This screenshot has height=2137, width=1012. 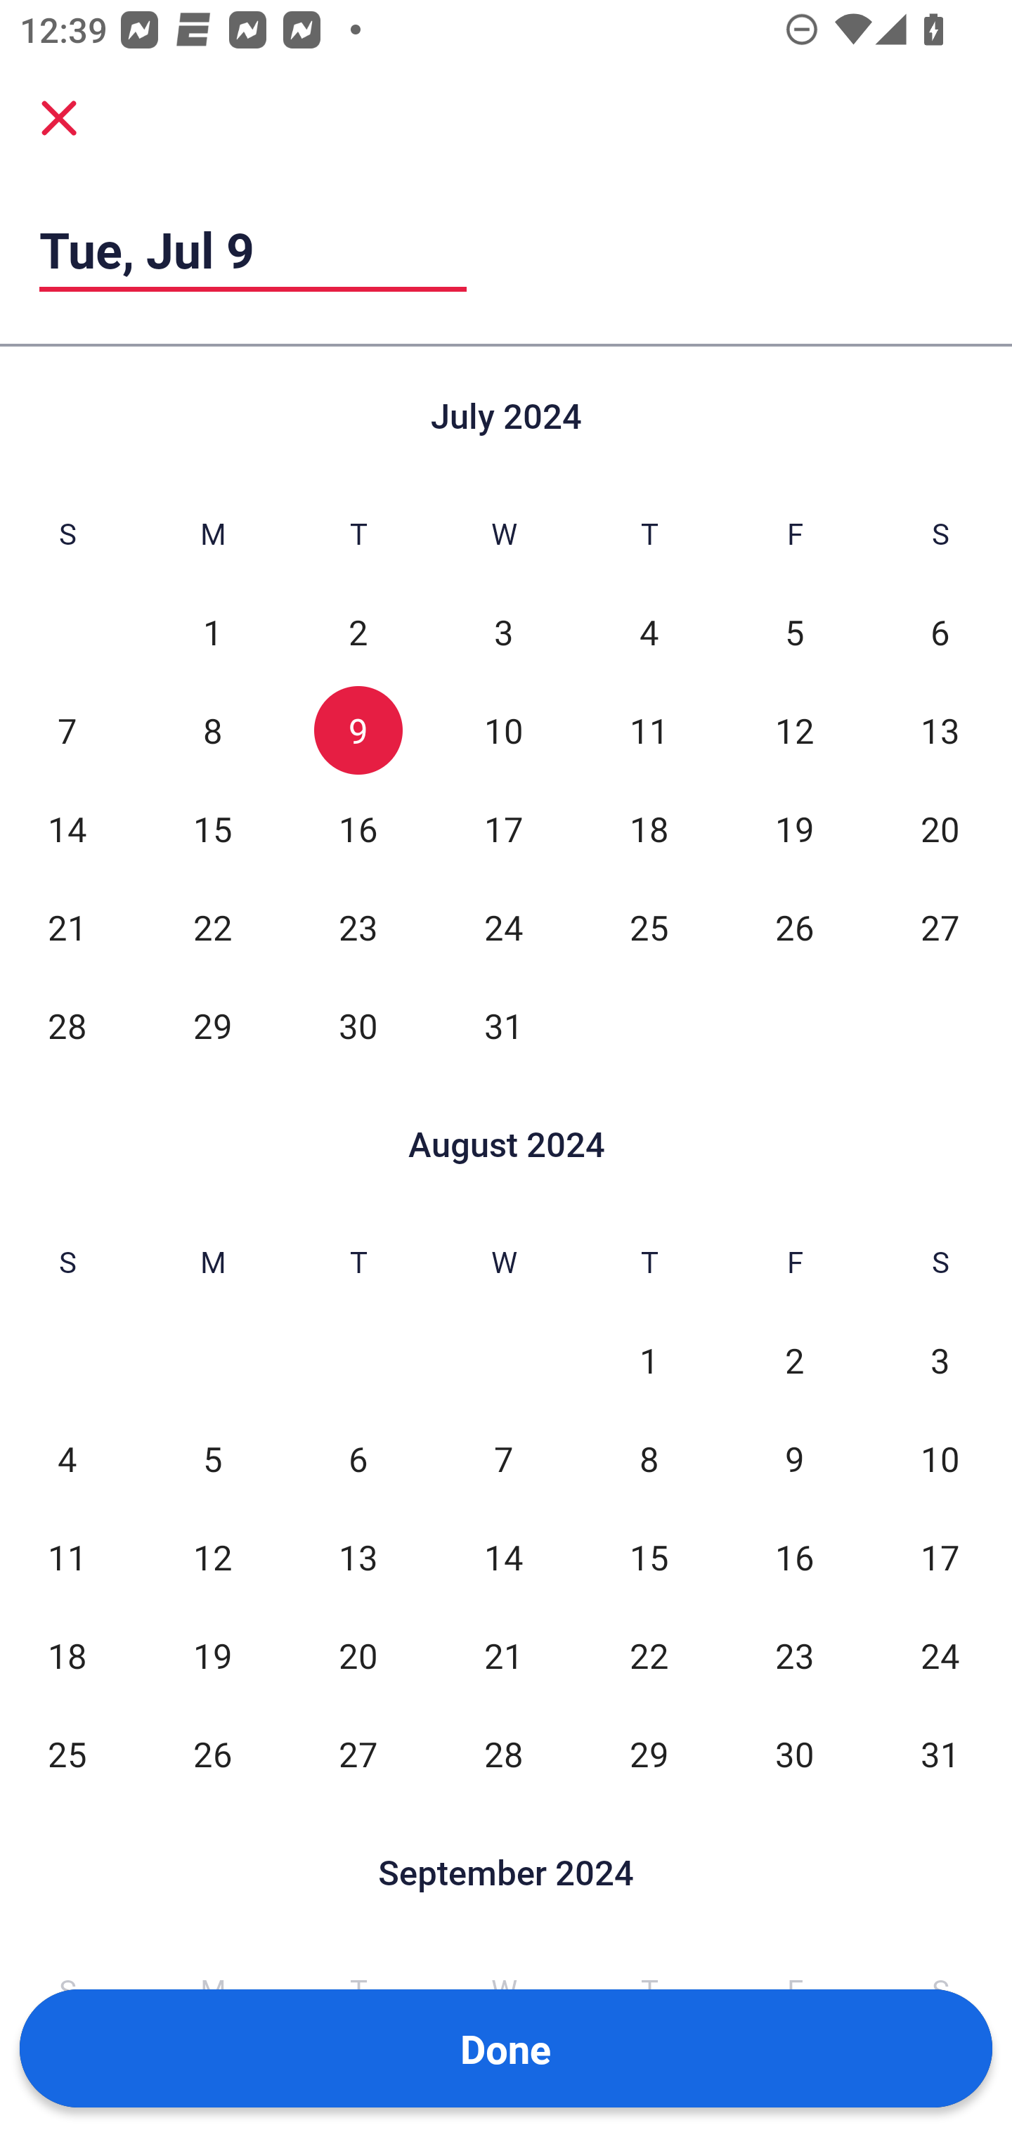 I want to click on 20 Sat, Jul 20, Not Selected, so click(x=940, y=829).